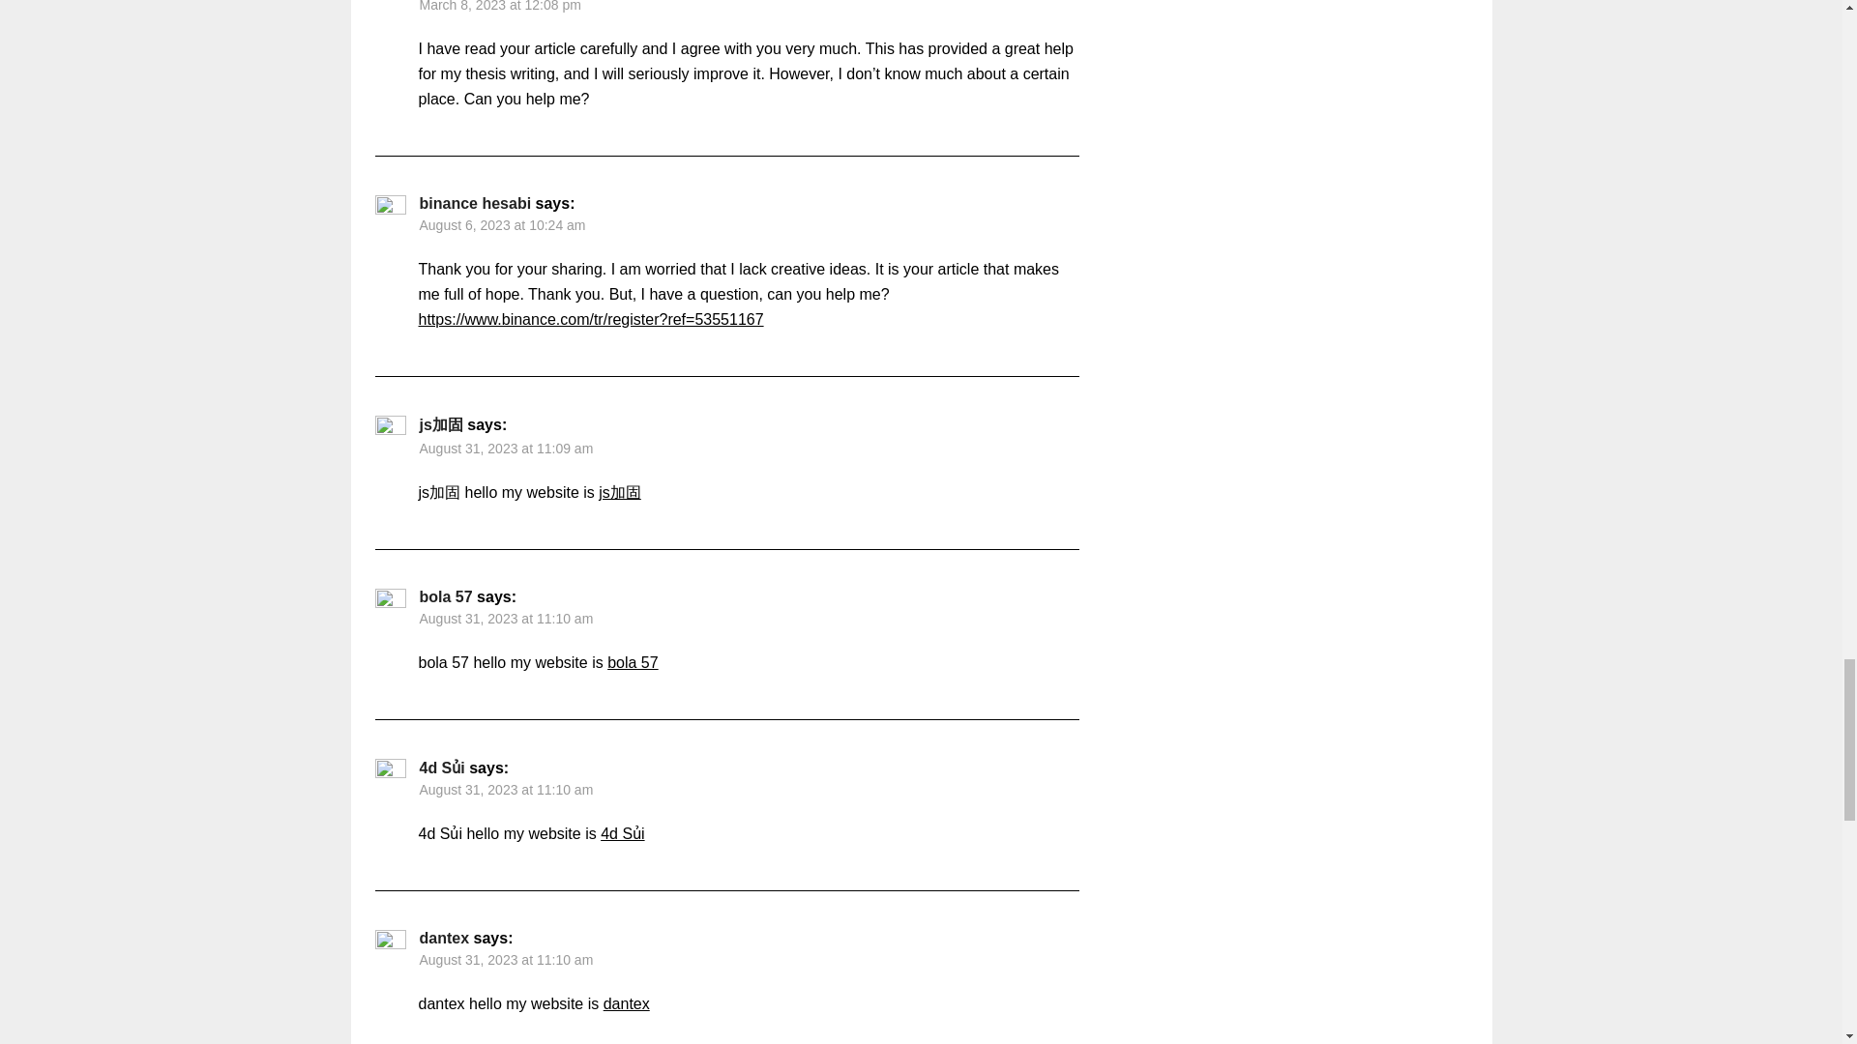 Image resolution: width=1857 pixels, height=1044 pixels. I want to click on March 8, 2023 at 12:08 pm, so click(499, 6).